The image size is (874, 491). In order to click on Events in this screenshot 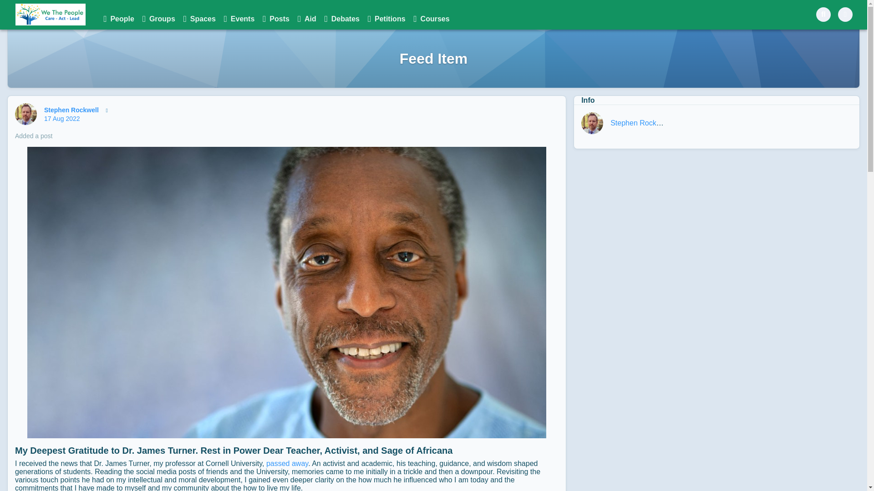, I will do `click(239, 19)`.